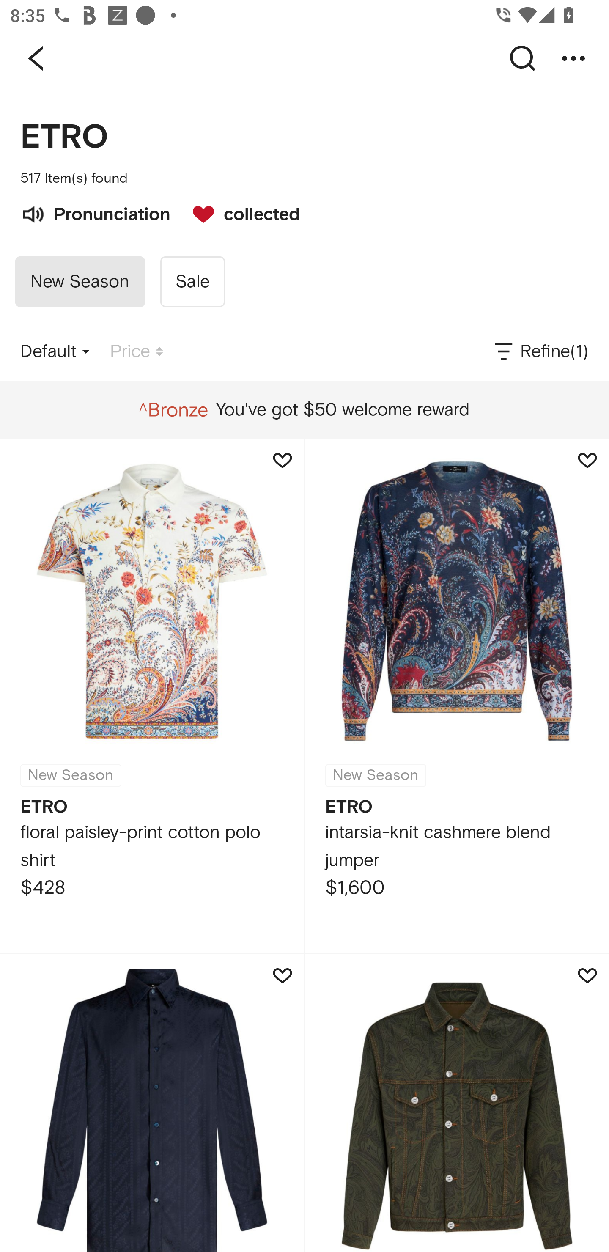 This screenshot has width=609, height=1252. I want to click on Refine(1), so click(540, 351).